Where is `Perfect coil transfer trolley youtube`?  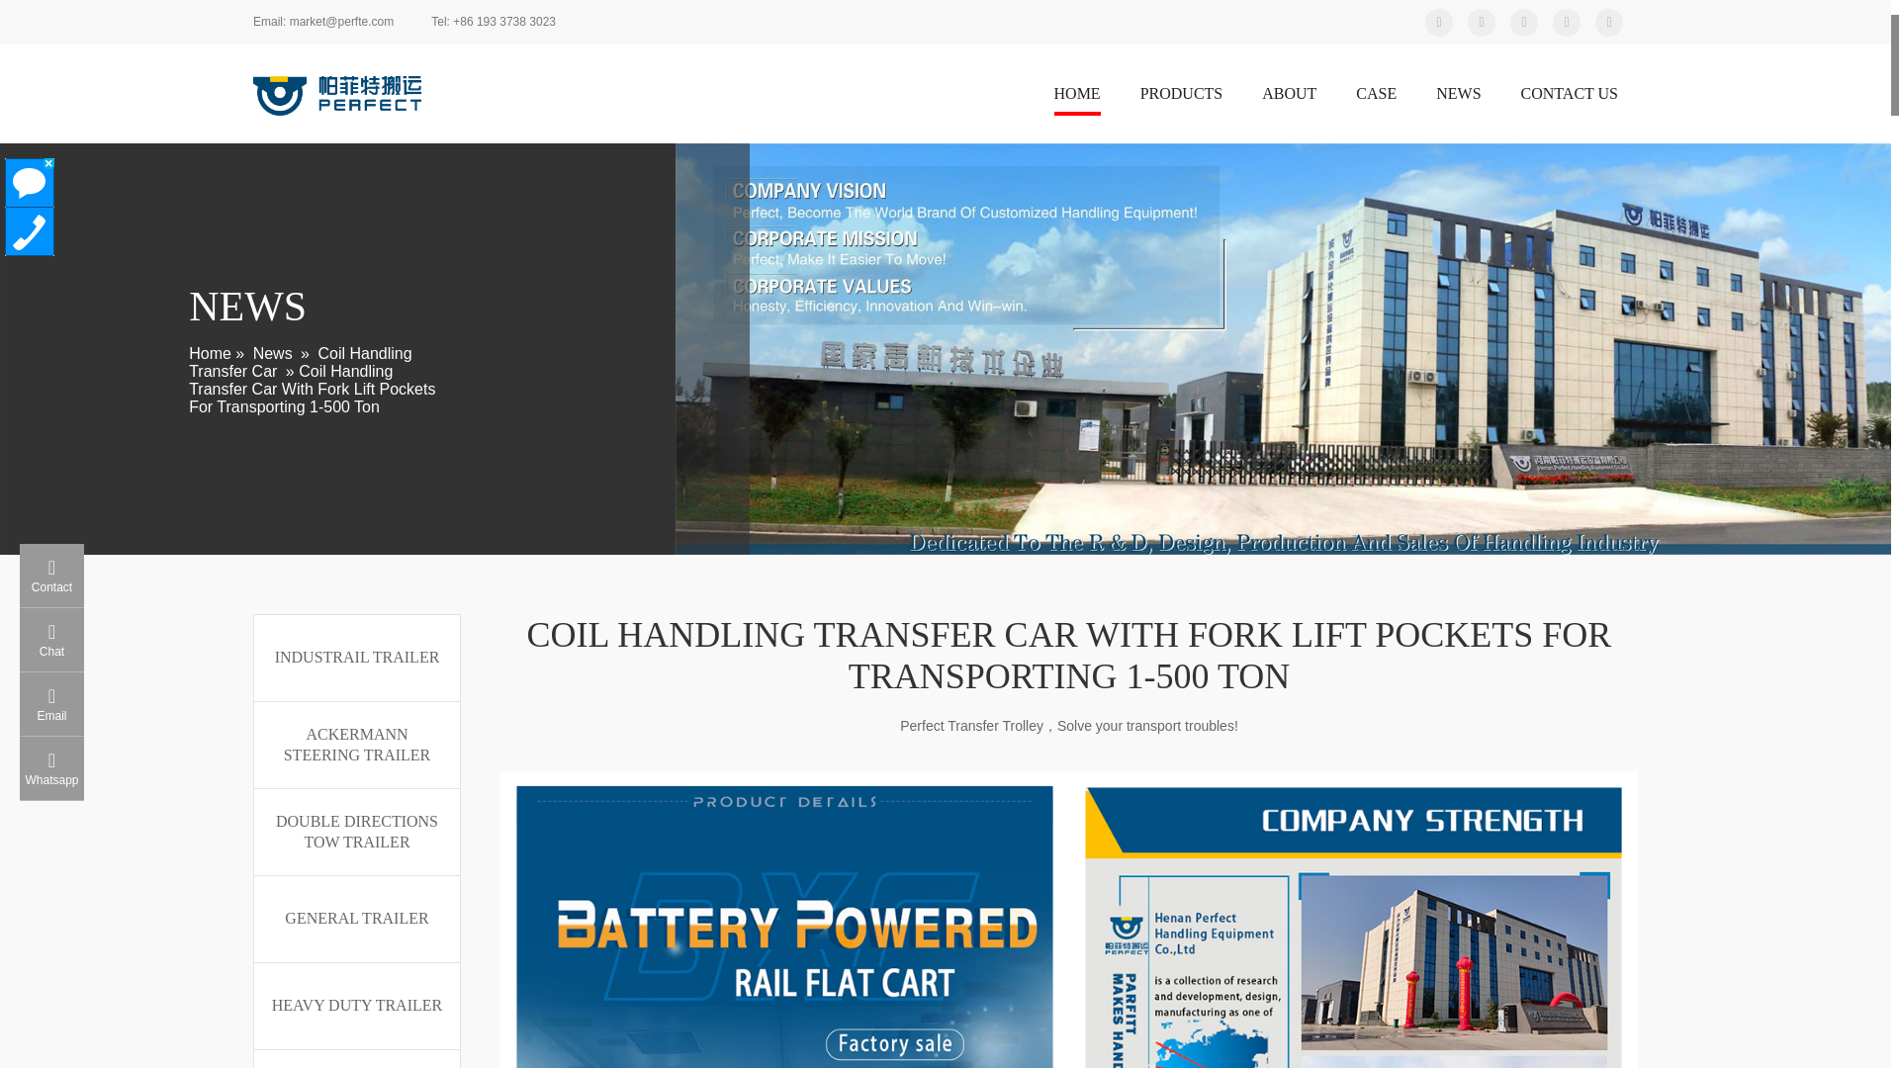 Perfect coil transfer trolley youtube is located at coordinates (1482, 21).